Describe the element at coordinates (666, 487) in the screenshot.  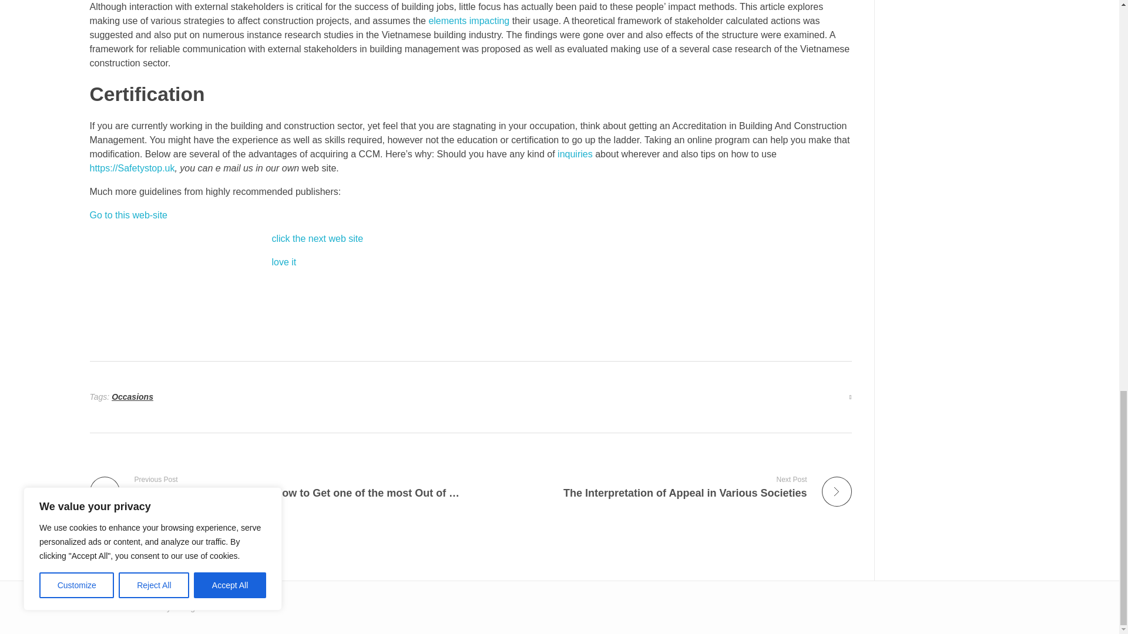
I see `click the next web site` at that location.